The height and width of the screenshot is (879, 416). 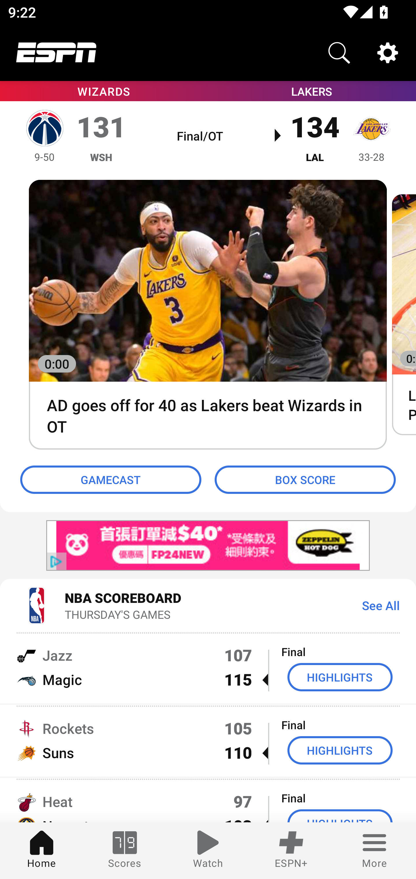 I want to click on Scores, so click(x=125, y=851).